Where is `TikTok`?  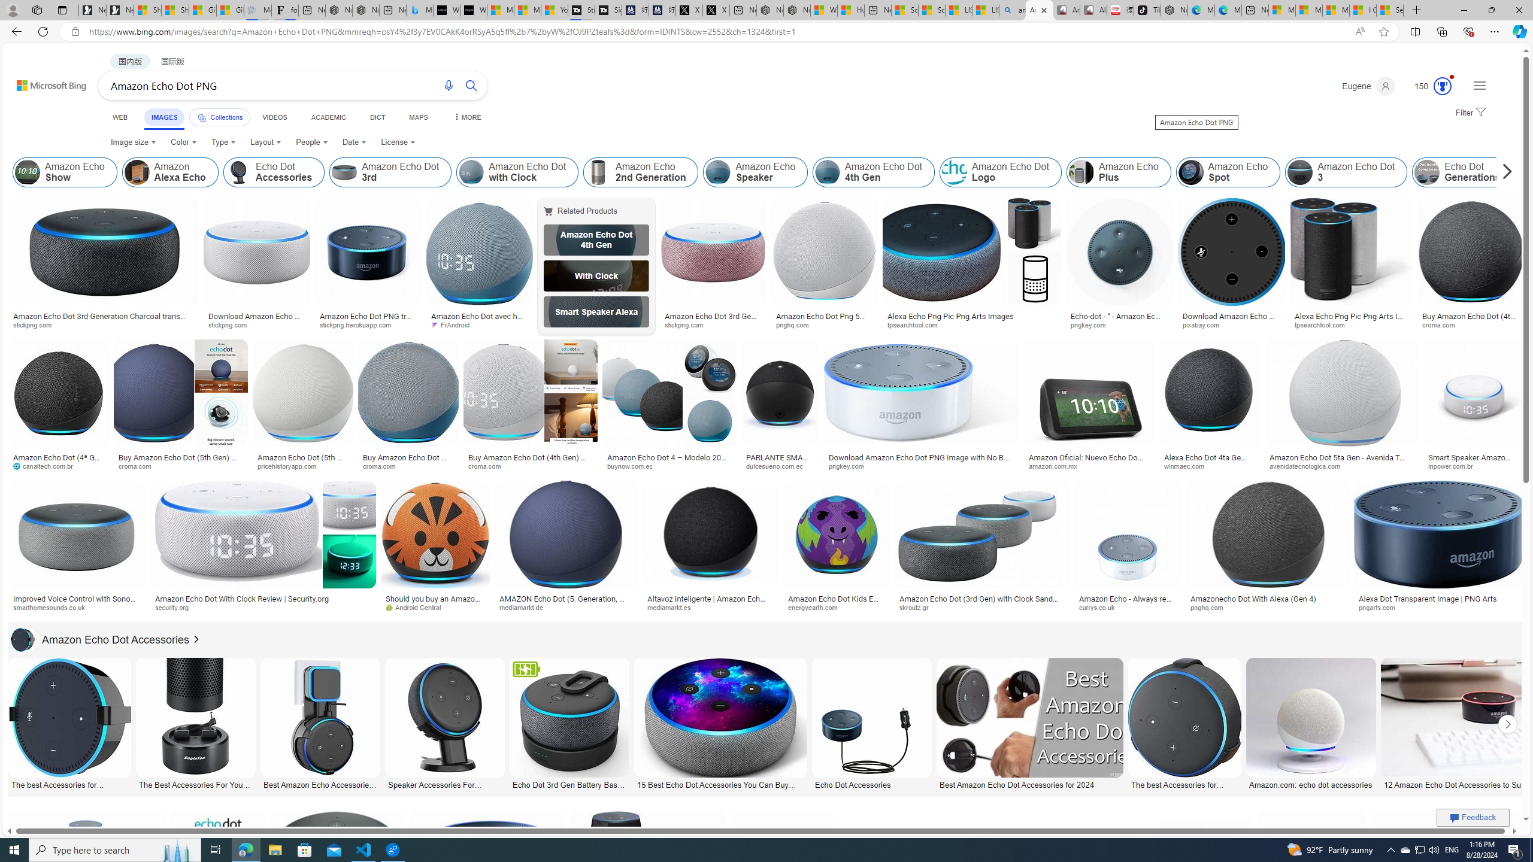
TikTok is located at coordinates (1147, 10).